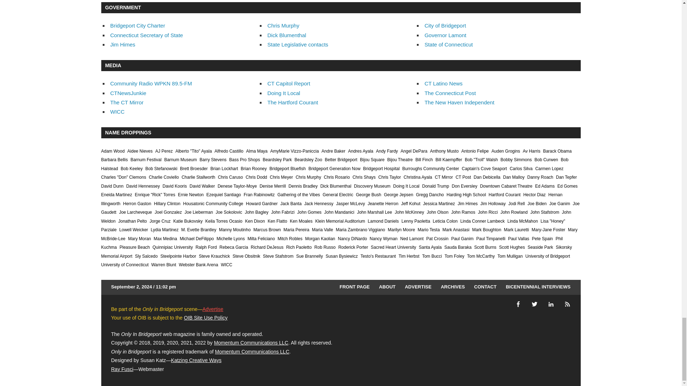 The width and height of the screenshot is (687, 386). Describe the element at coordinates (448, 44) in the screenshot. I see `State of Connecticut` at that location.